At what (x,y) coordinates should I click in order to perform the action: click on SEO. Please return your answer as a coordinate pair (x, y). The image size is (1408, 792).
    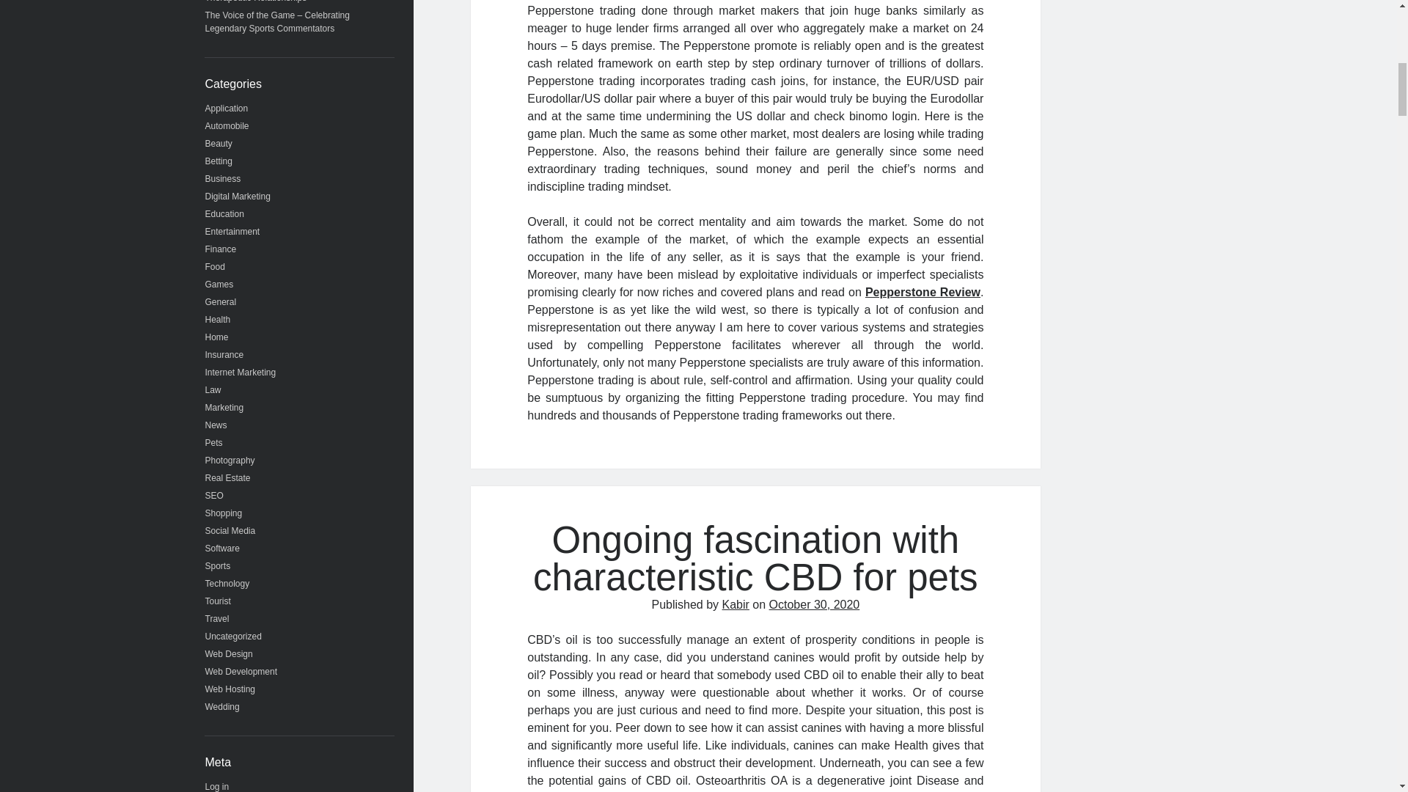
    Looking at the image, I should click on (214, 495).